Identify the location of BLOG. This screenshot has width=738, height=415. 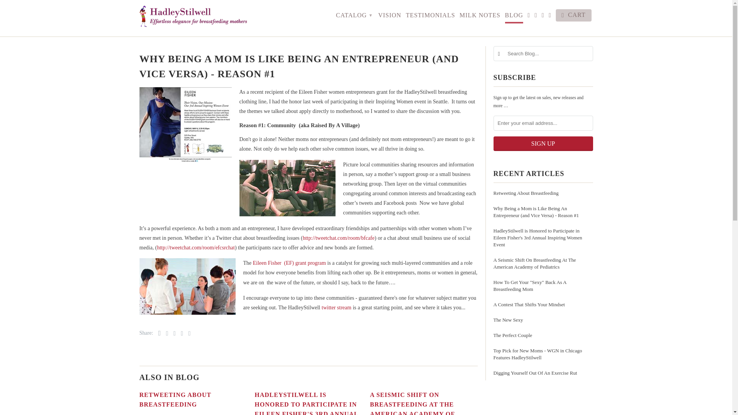
(514, 17).